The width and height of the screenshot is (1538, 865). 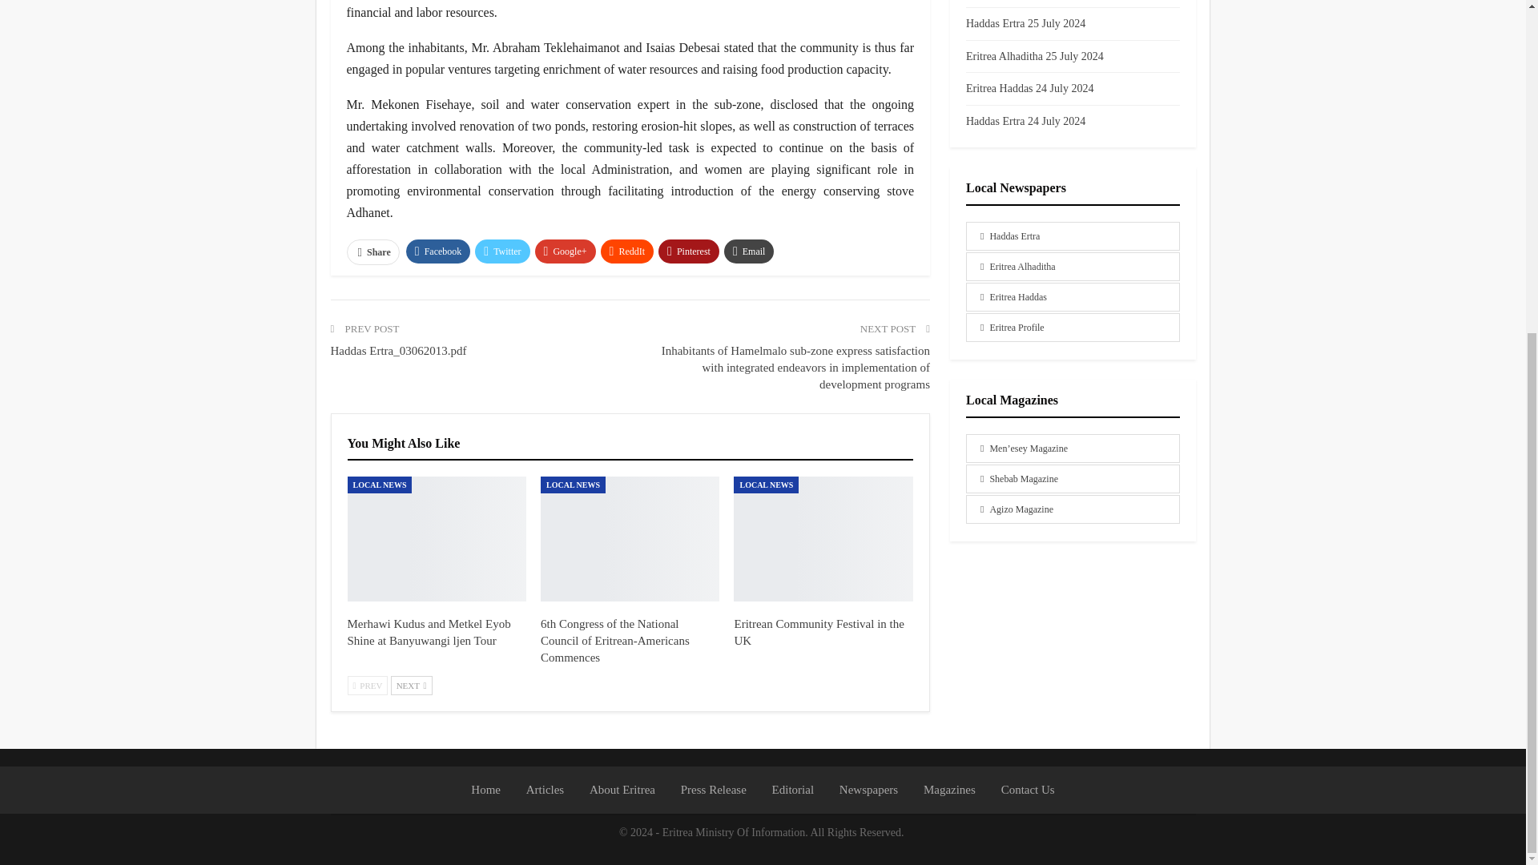 What do you see at coordinates (429, 632) in the screenshot?
I see `Merhawi Kudus and Metkel Eyob Shine at Banyuwangi ljen Tour` at bounding box center [429, 632].